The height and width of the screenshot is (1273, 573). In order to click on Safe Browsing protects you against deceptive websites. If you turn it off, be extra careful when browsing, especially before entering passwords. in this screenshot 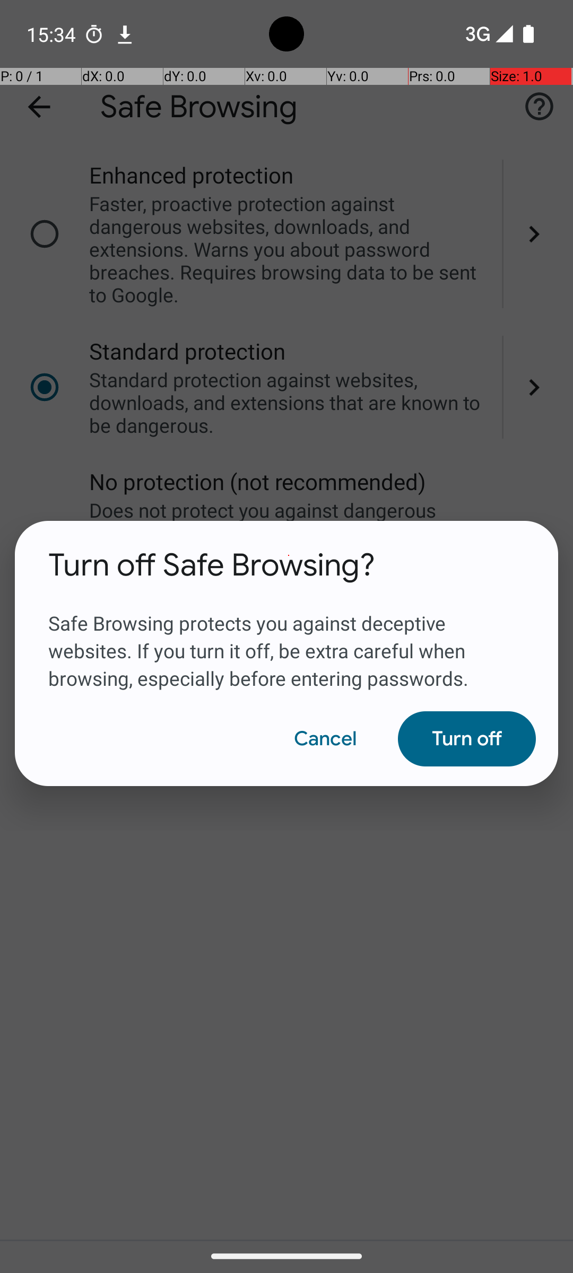, I will do `click(286, 638)`.